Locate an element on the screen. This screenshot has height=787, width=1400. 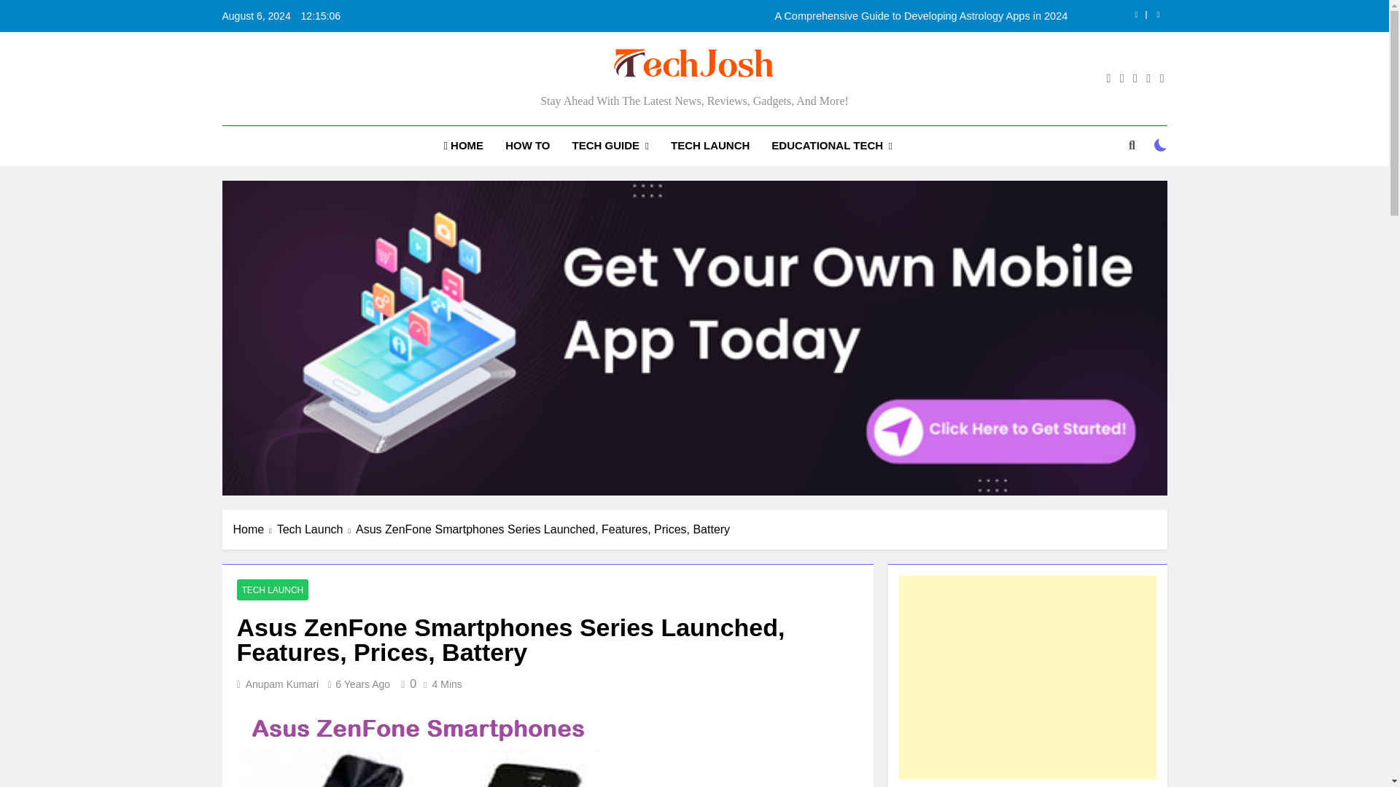
Advertisement is located at coordinates (1027, 678).